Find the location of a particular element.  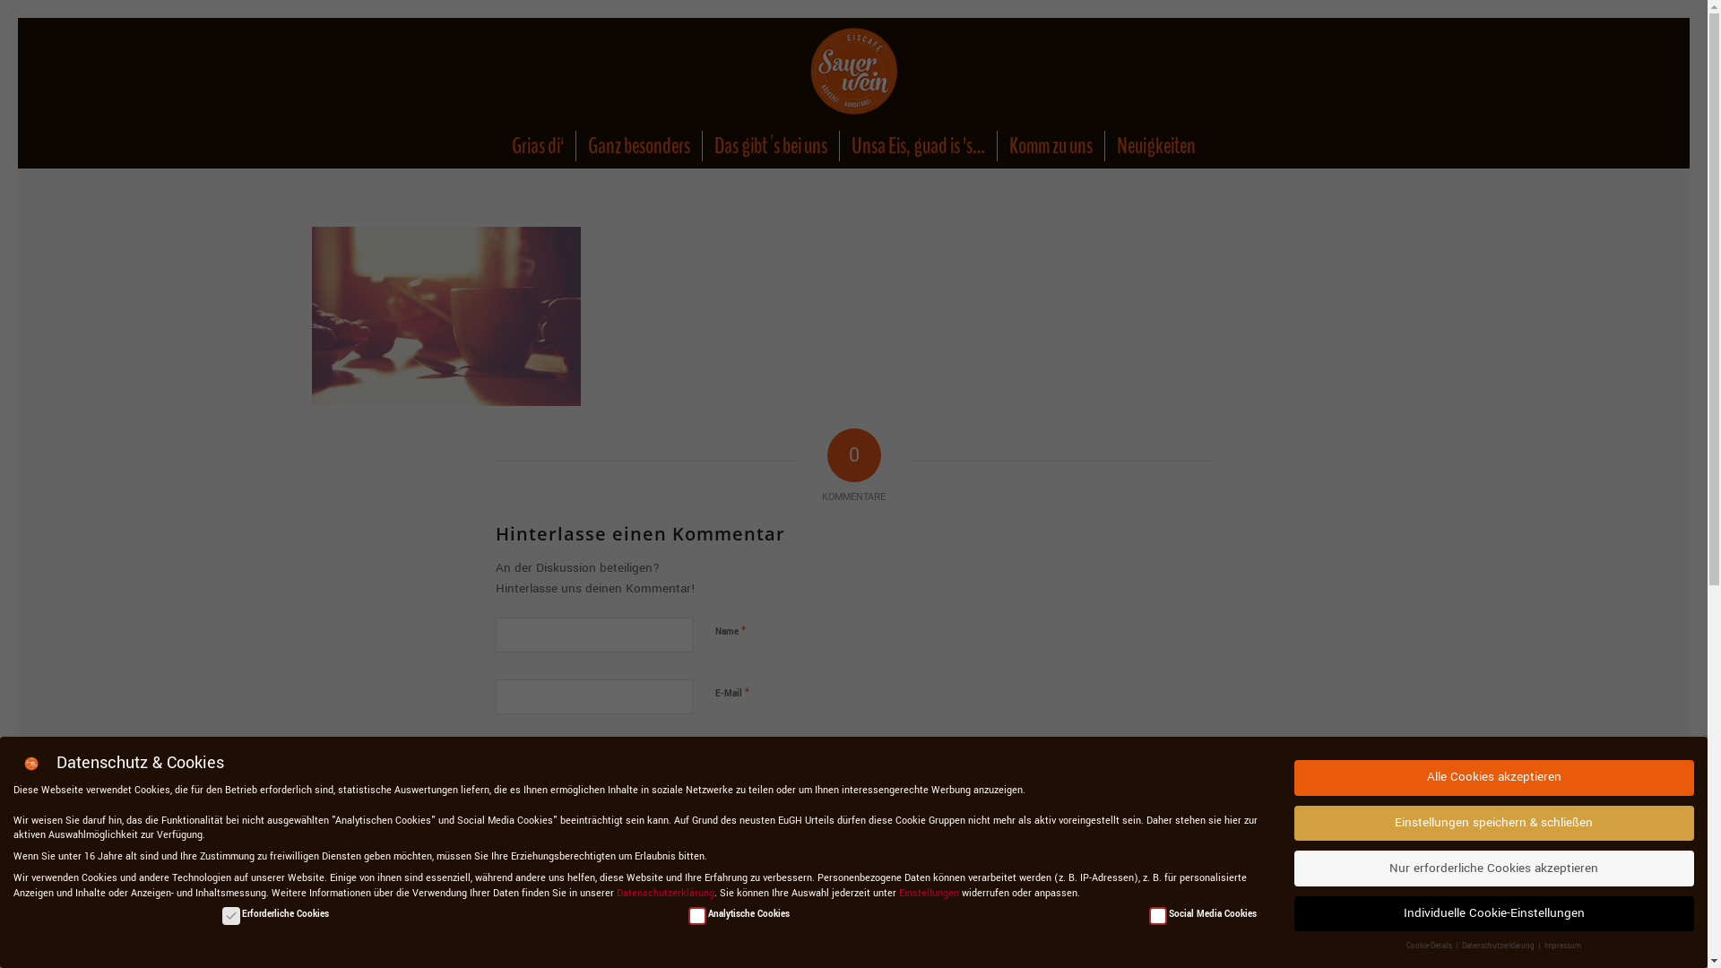

Individuelle Cookie-Einstellungen is located at coordinates (1494, 914).